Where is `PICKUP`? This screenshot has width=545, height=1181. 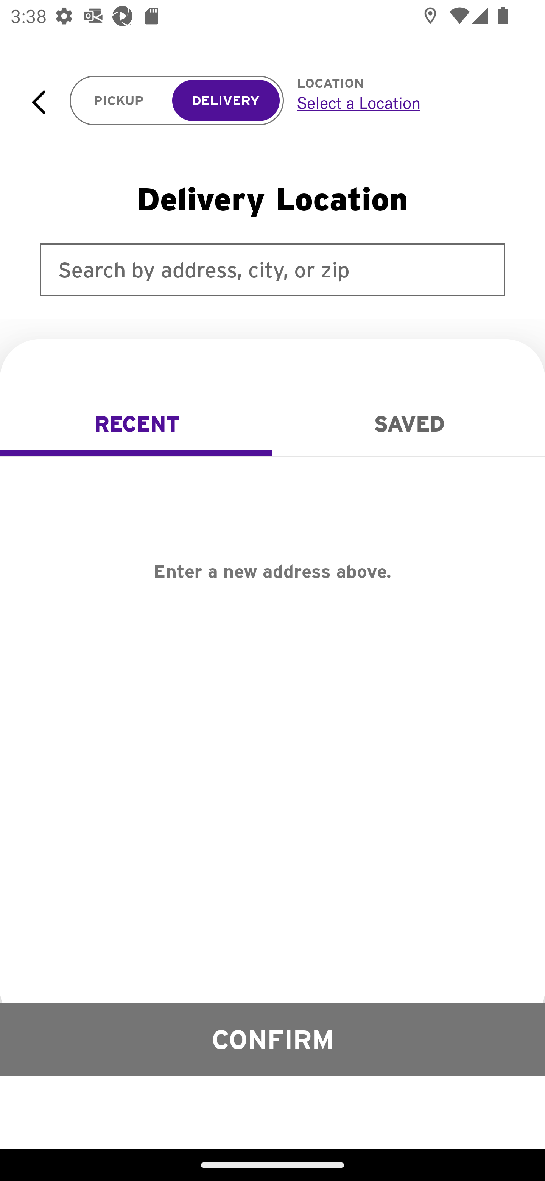 PICKUP is located at coordinates (119, 101).